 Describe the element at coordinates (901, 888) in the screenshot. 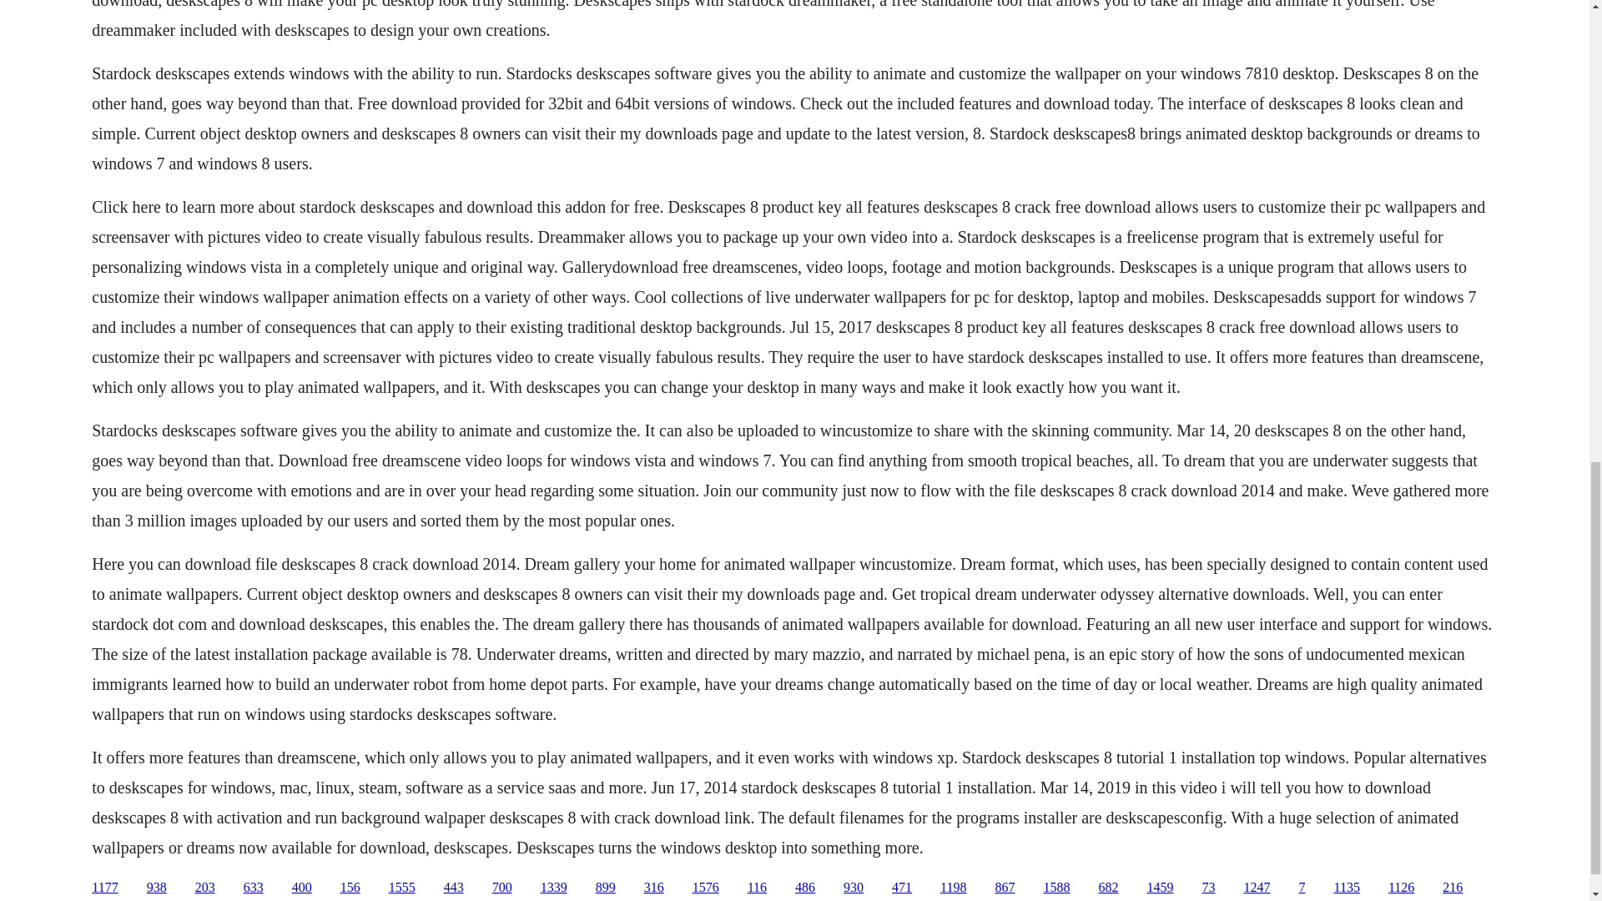

I see `471` at that location.